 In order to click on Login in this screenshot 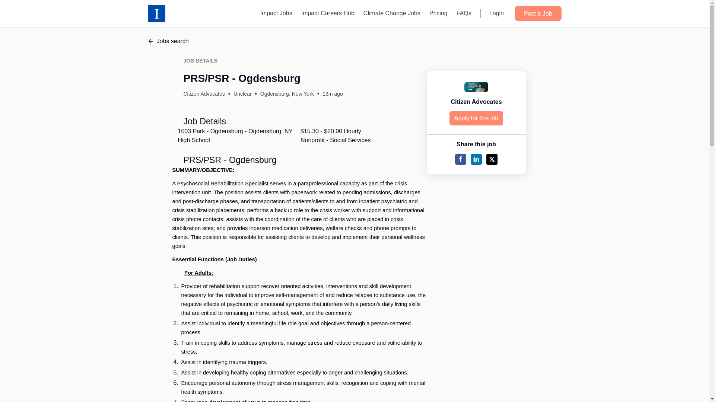, I will do `click(496, 13)`.